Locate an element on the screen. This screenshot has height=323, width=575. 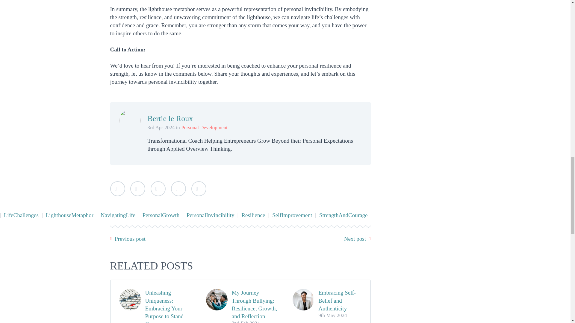
Next post is located at coordinates (355, 239).